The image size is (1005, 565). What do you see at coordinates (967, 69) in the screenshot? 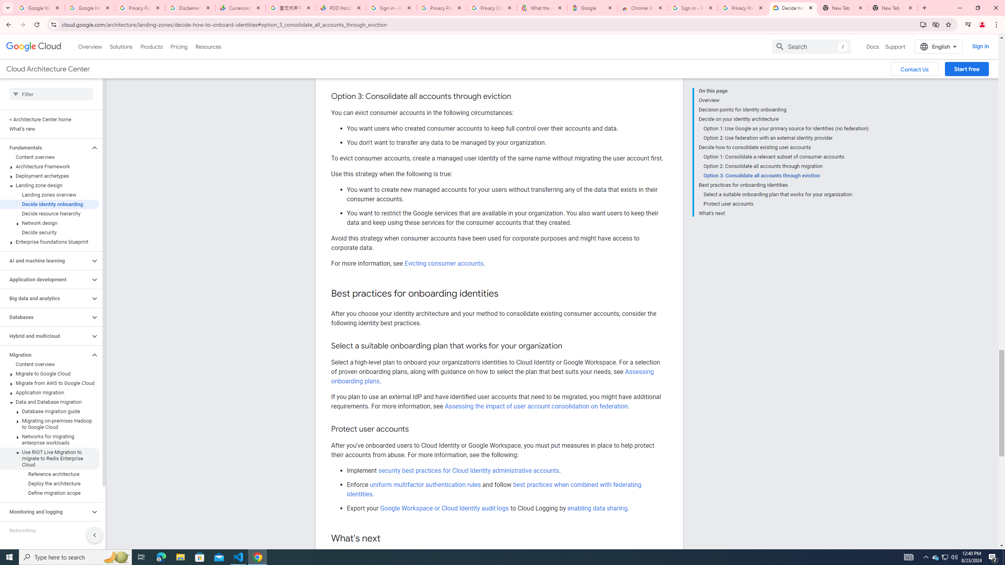
I see `Start free` at bounding box center [967, 69].